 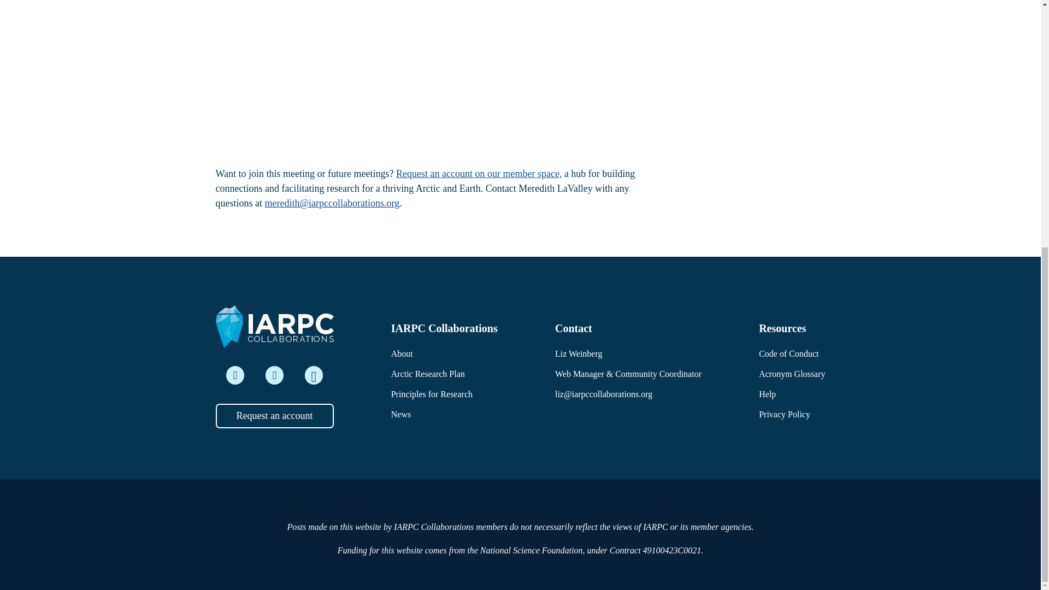 What do you see at coordinates (274, 375) in the screenshot?
I see `YouTube` at bounding box center [274, 375].